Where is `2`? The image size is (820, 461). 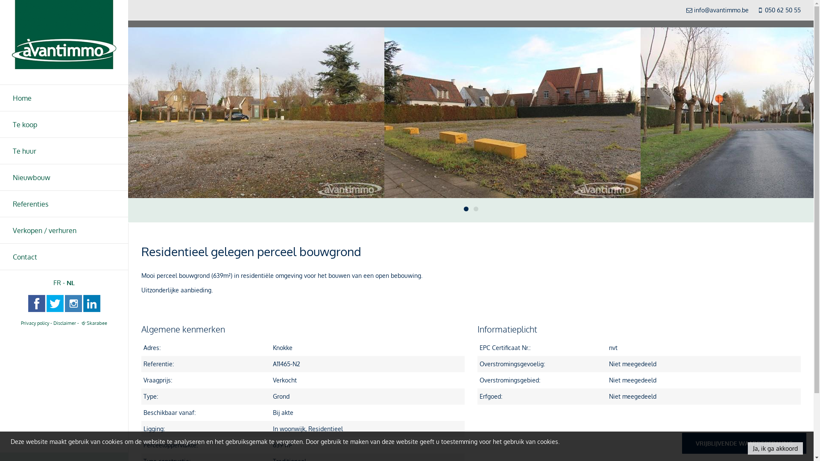
2 is located at coordinates (476, 209).